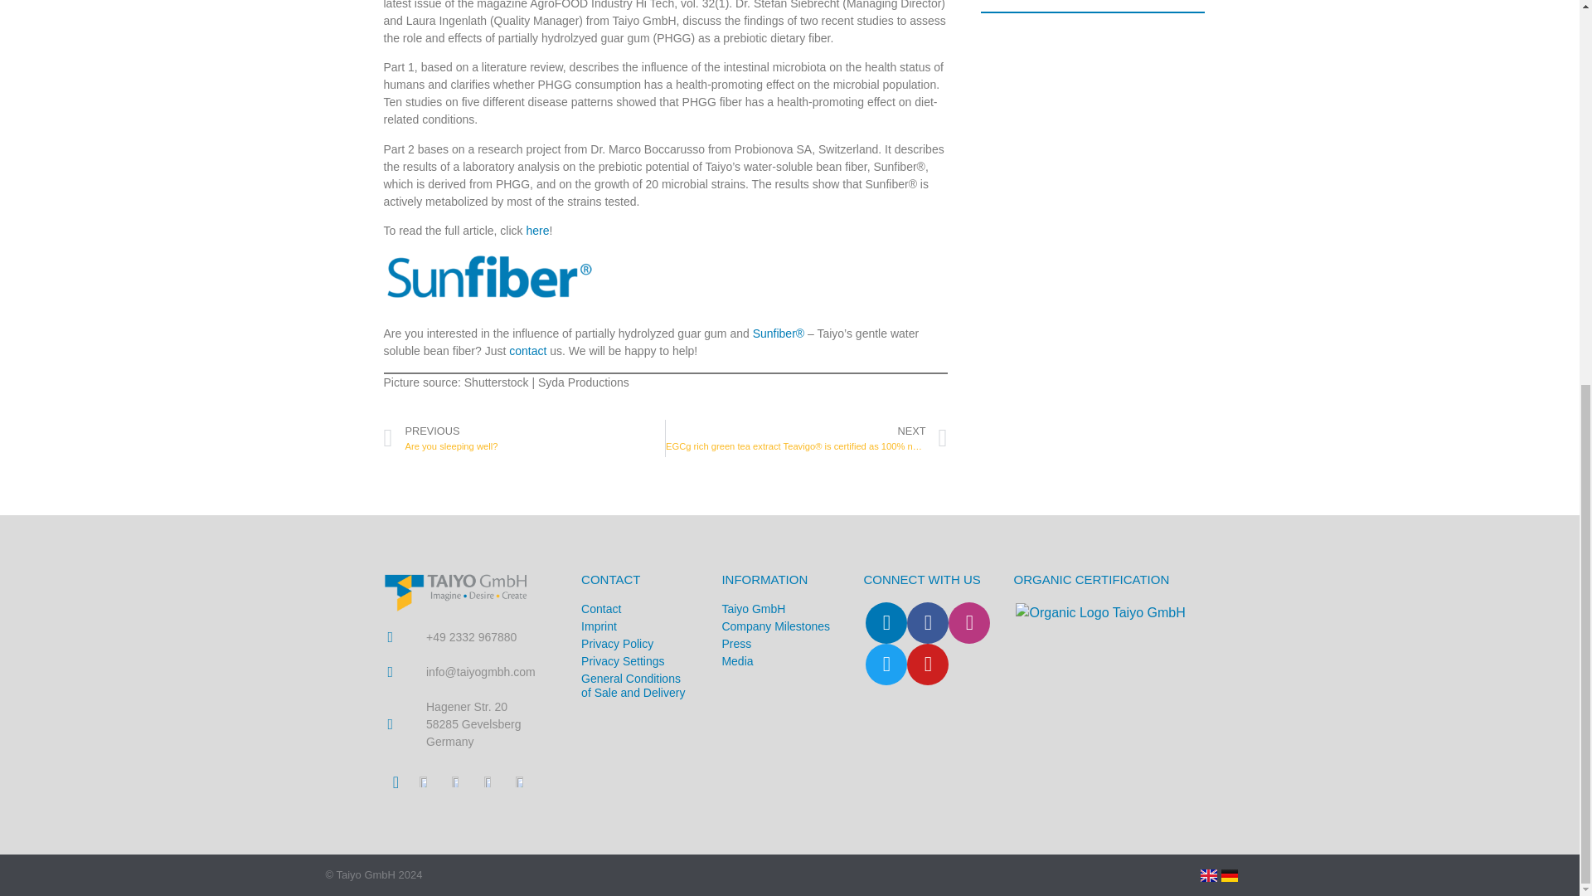  What do you see at coordinates (527, 350) in the screenshot?
I see `contact` at bounding box center [527, 350].